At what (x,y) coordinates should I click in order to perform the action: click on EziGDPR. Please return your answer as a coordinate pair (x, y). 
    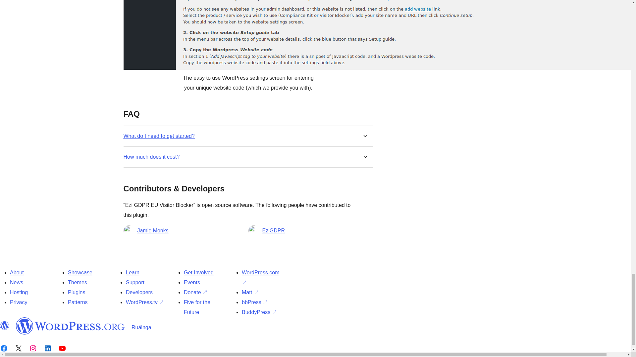
    Looking at the image, I should click on (274, 230).